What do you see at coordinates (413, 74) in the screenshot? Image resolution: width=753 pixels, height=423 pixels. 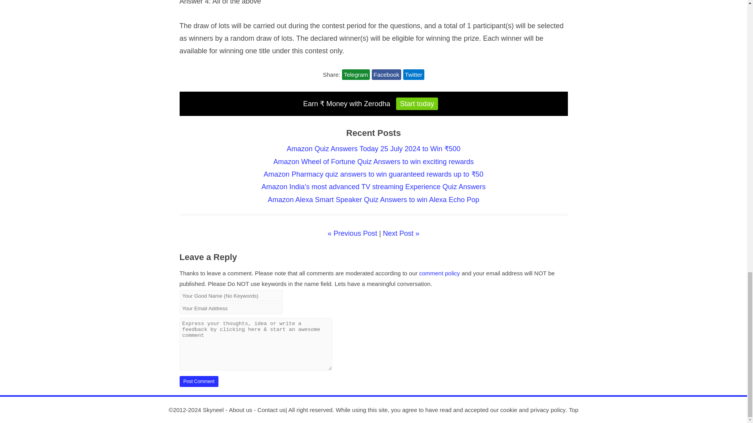 I see `Tweet on Twitter` at bounding box center [413, 74].